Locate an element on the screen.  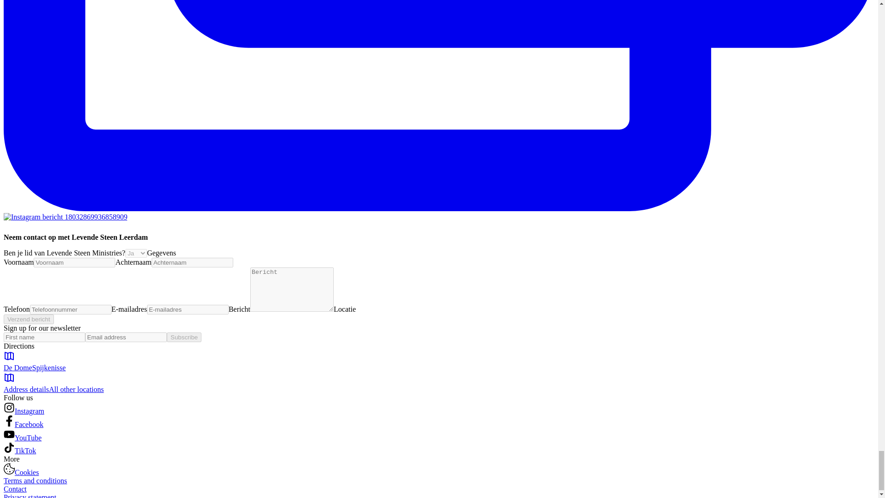
Facebook is located at coordinates (29, 424).